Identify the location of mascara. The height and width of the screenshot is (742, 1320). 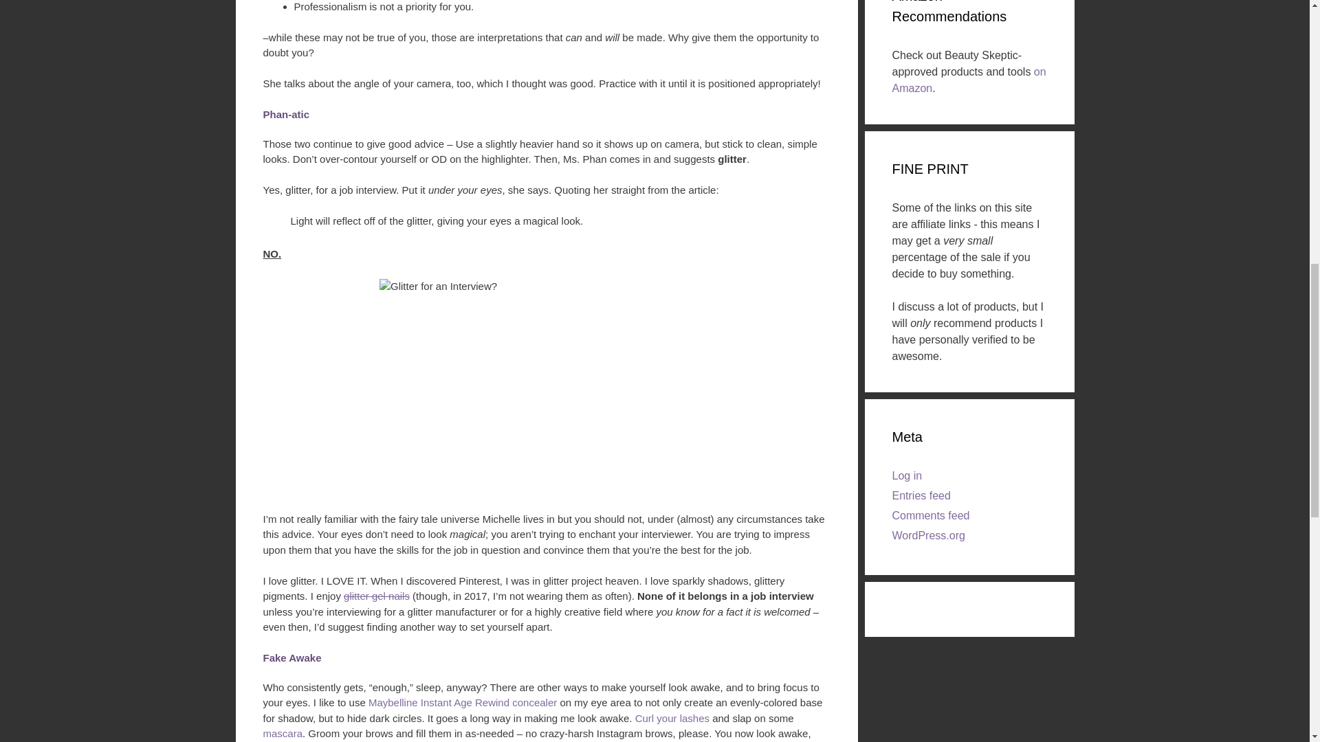
(282, 733).